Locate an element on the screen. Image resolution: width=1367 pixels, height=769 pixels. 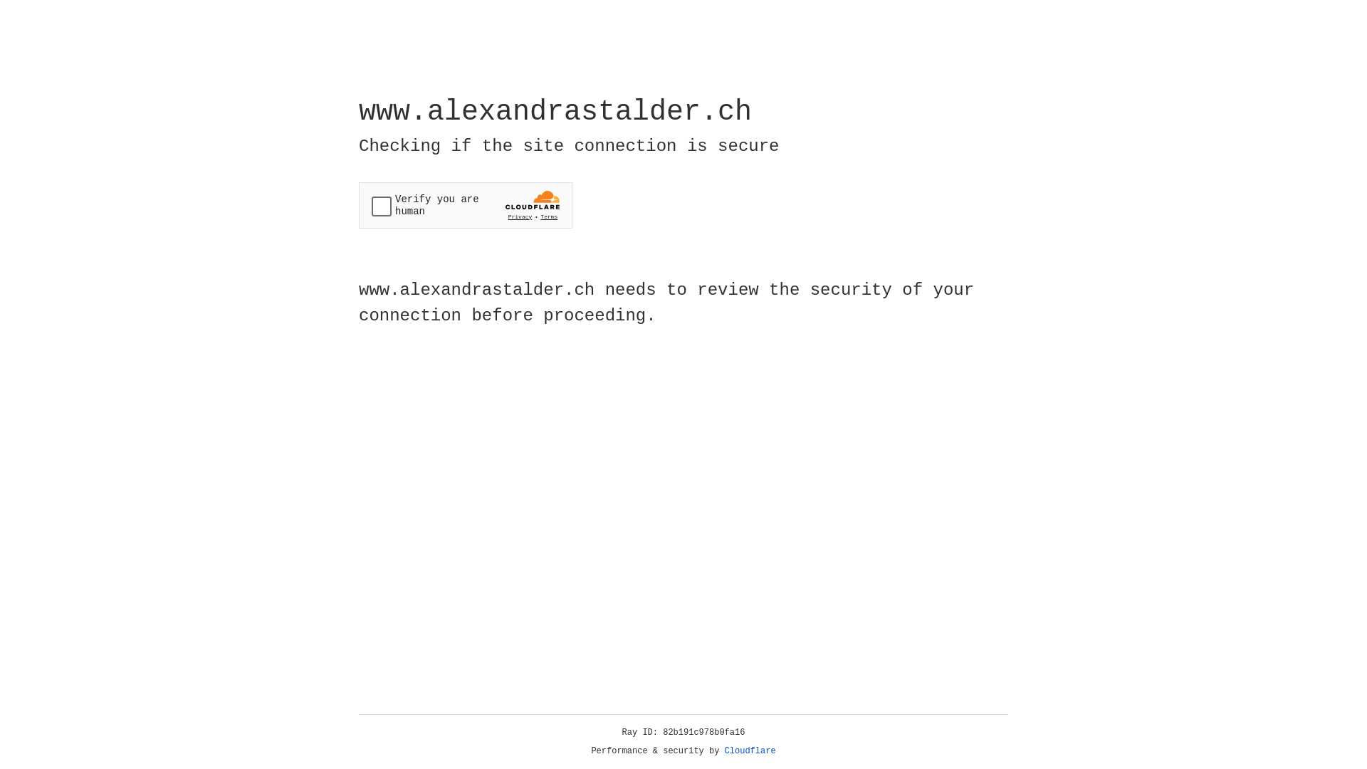
Cloudflare is located at coordinates (750, 751).